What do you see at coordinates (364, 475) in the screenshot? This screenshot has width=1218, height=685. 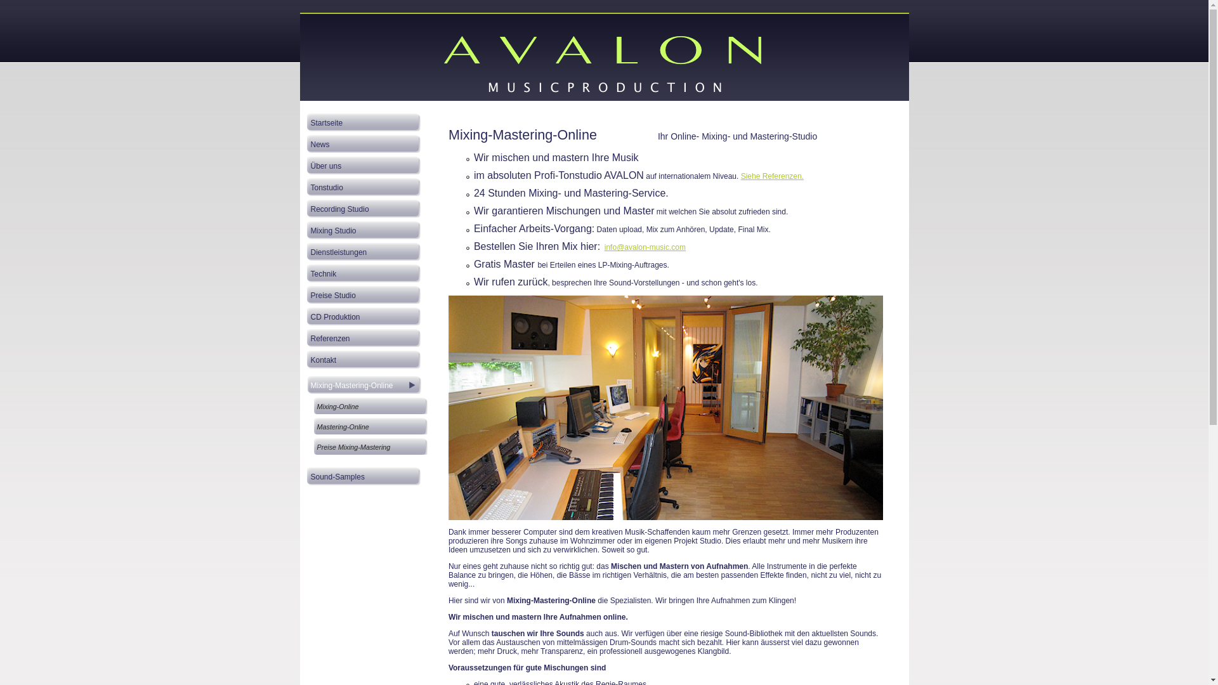 I see `Sound-Samples` at bounding box center [364, 475].